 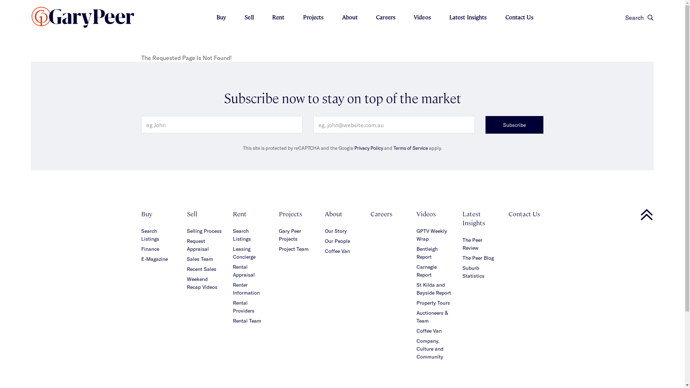 What do you see at coordinates (434, 289) in the screenshot?
I see `St Kilda and Bayside Report` at bounding box center [434, 289].